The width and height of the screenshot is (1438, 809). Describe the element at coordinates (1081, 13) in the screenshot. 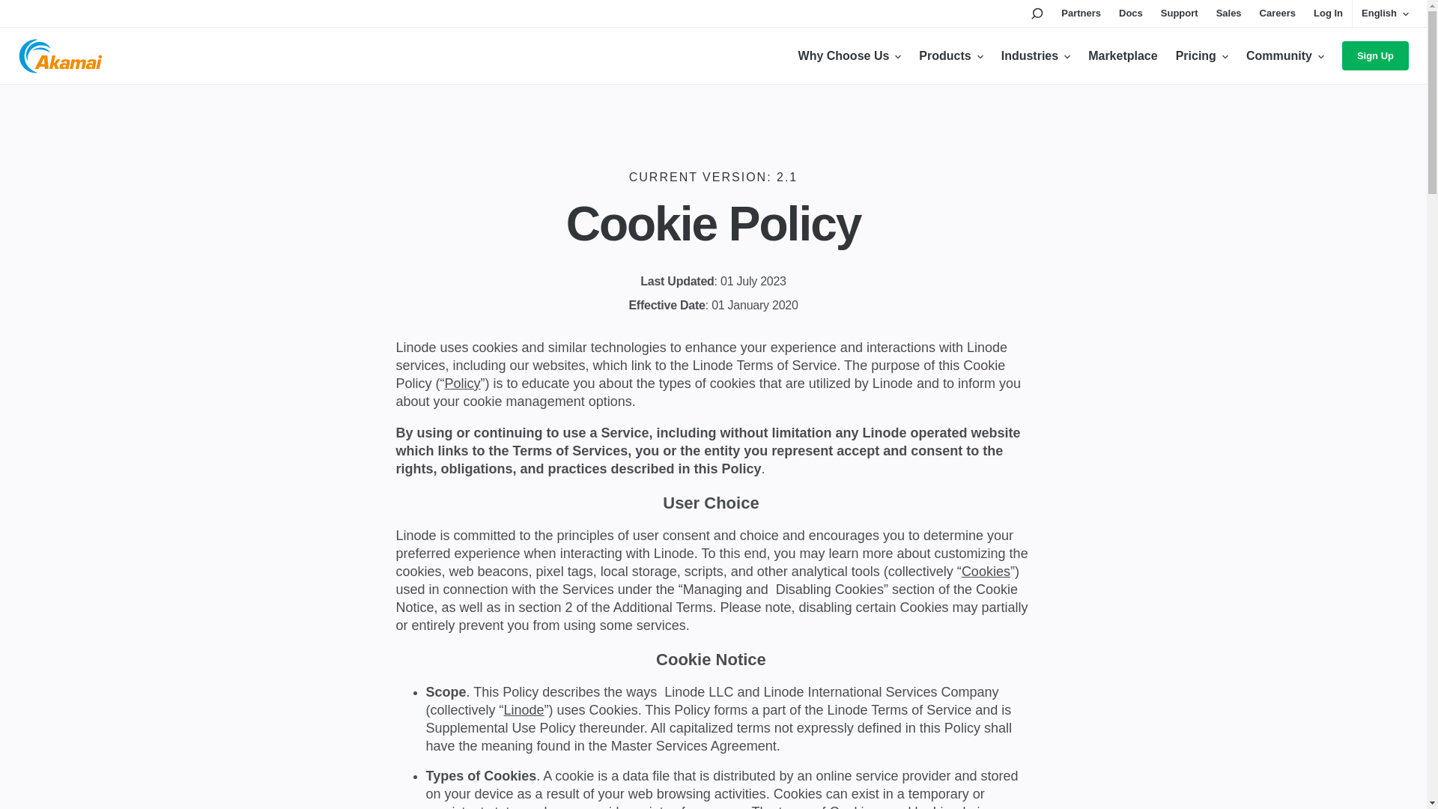

I see `Partners` at that location.